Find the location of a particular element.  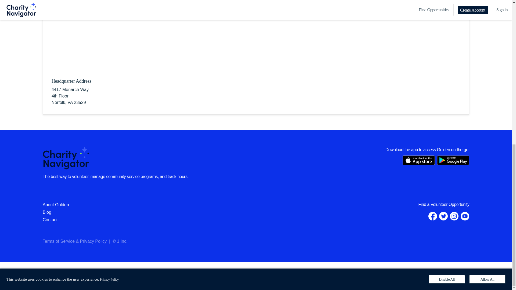

About Golden is located at coordinates (56, 205).